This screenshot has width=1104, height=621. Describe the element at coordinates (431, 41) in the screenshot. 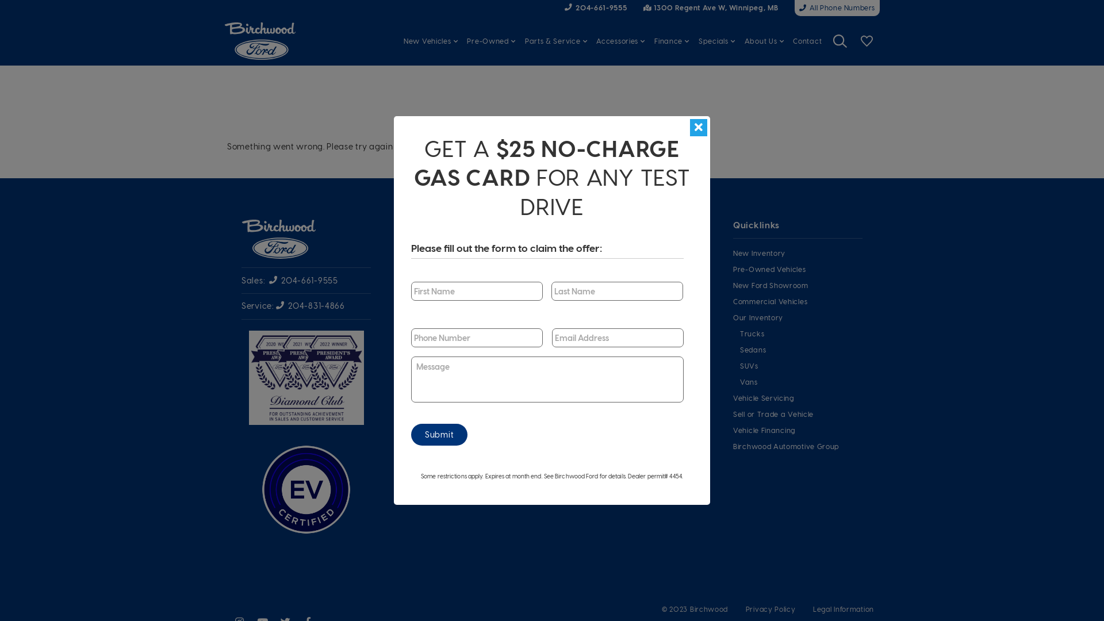

I see `New Vehicles` at that location.